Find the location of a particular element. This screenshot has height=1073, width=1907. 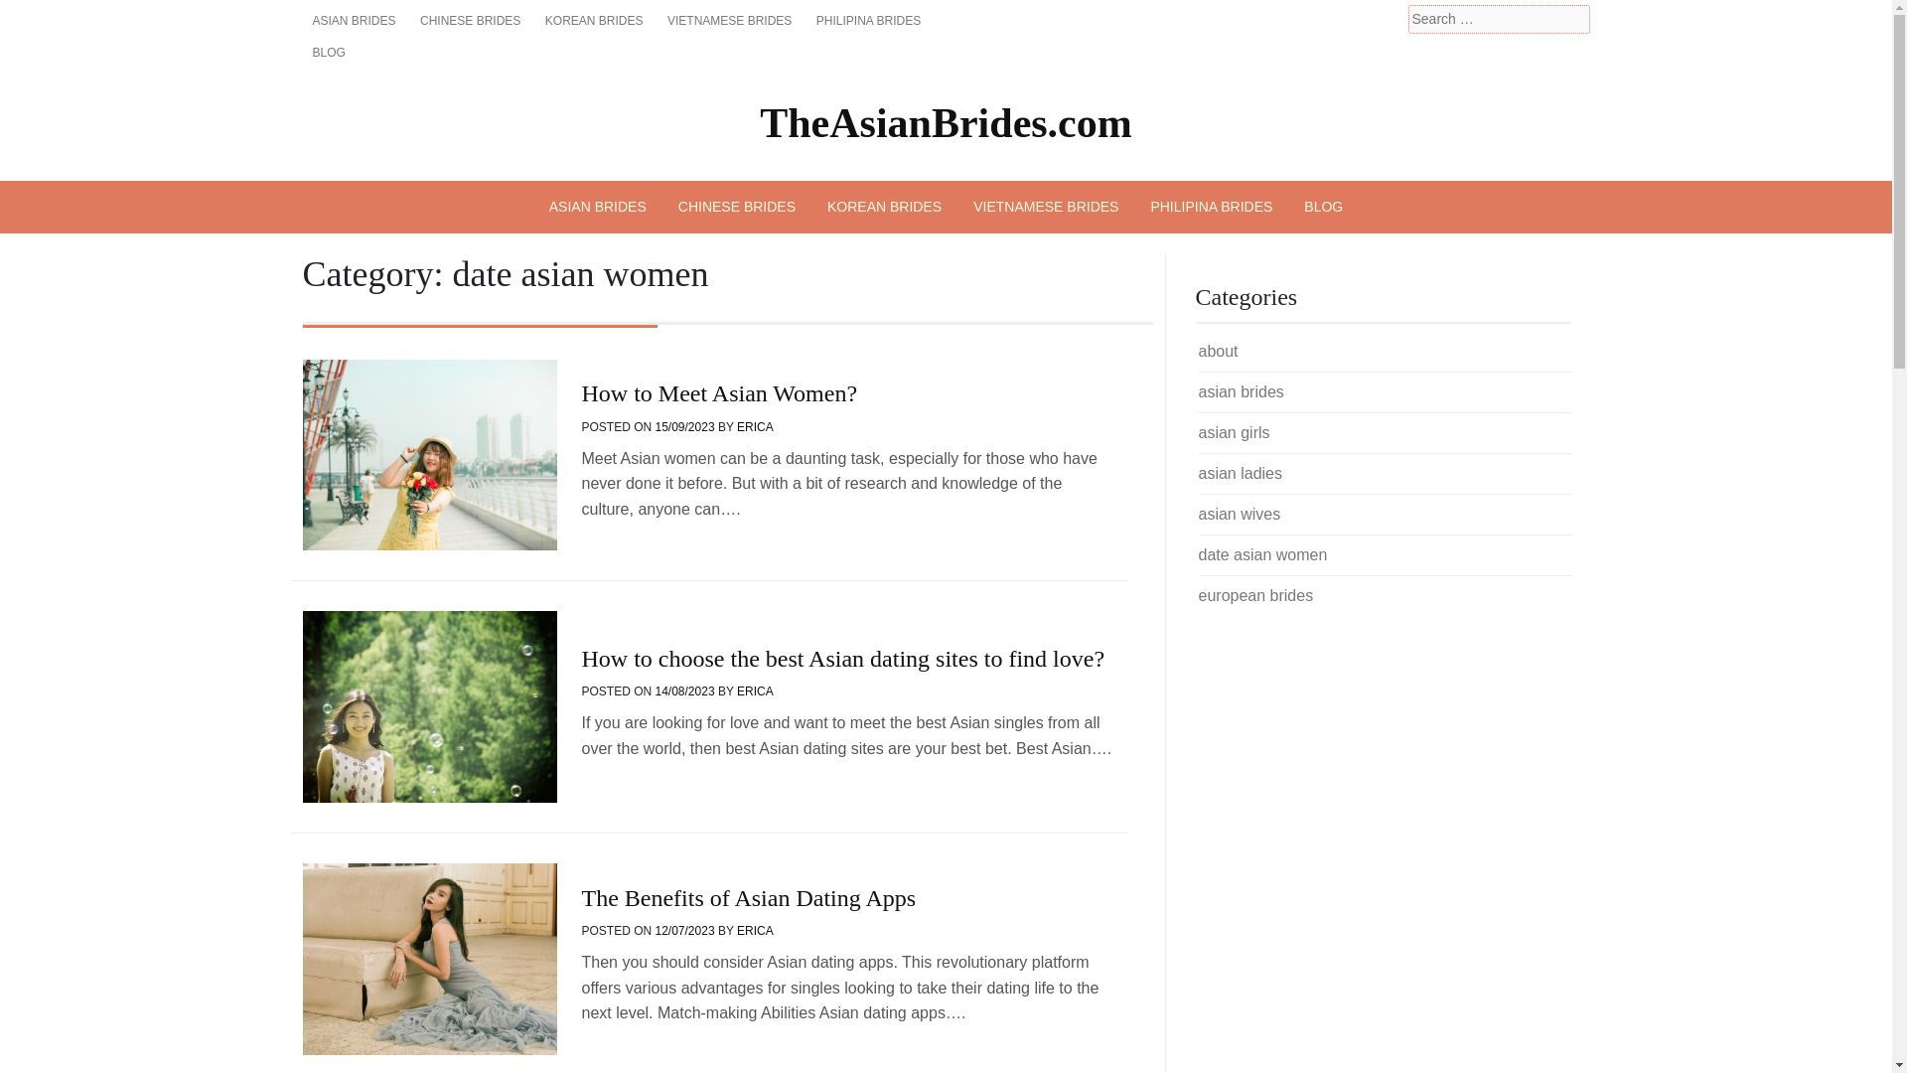

ERICA is located at coordinates (755, 930).